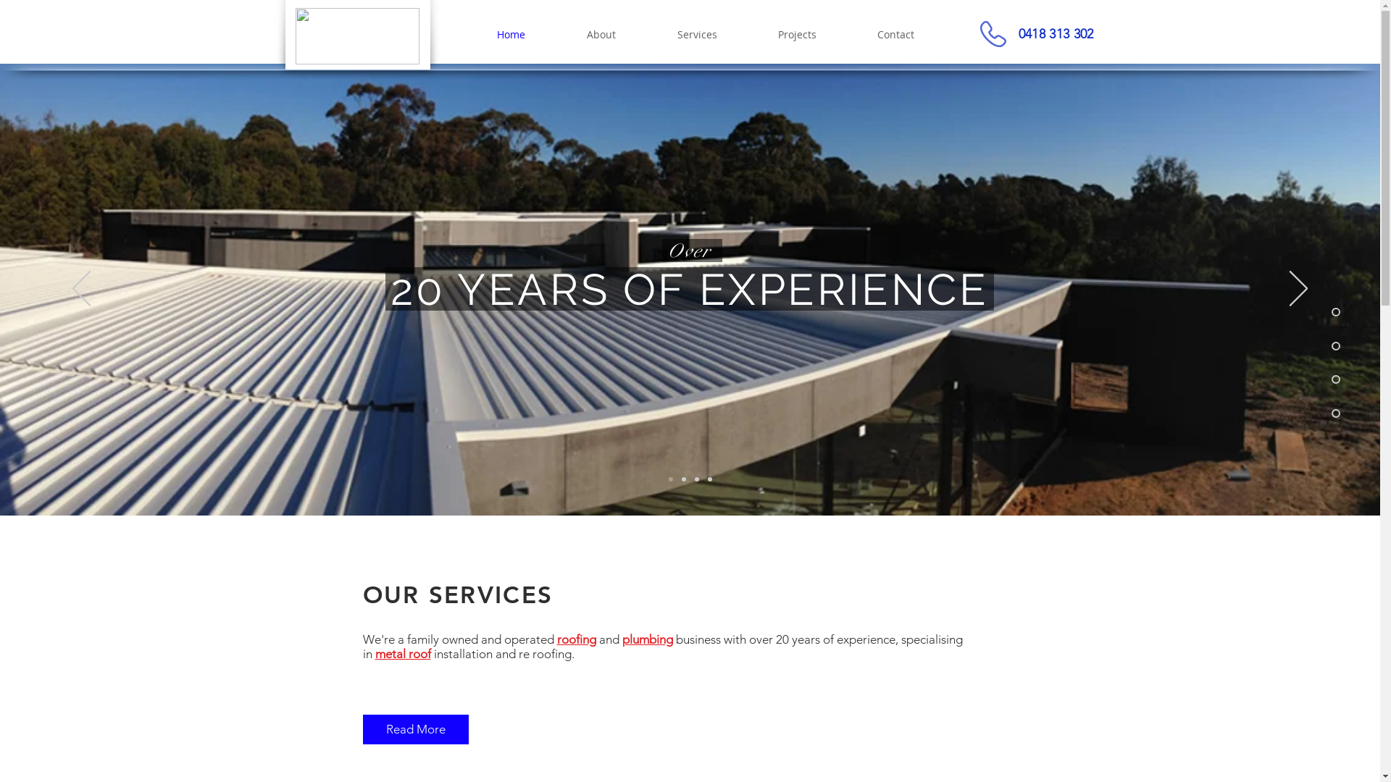 The height and width of the screenshot is (782, 1391). Describe the element at coordinates (797, 35) in the screenshot. I see `Projects` at that location.